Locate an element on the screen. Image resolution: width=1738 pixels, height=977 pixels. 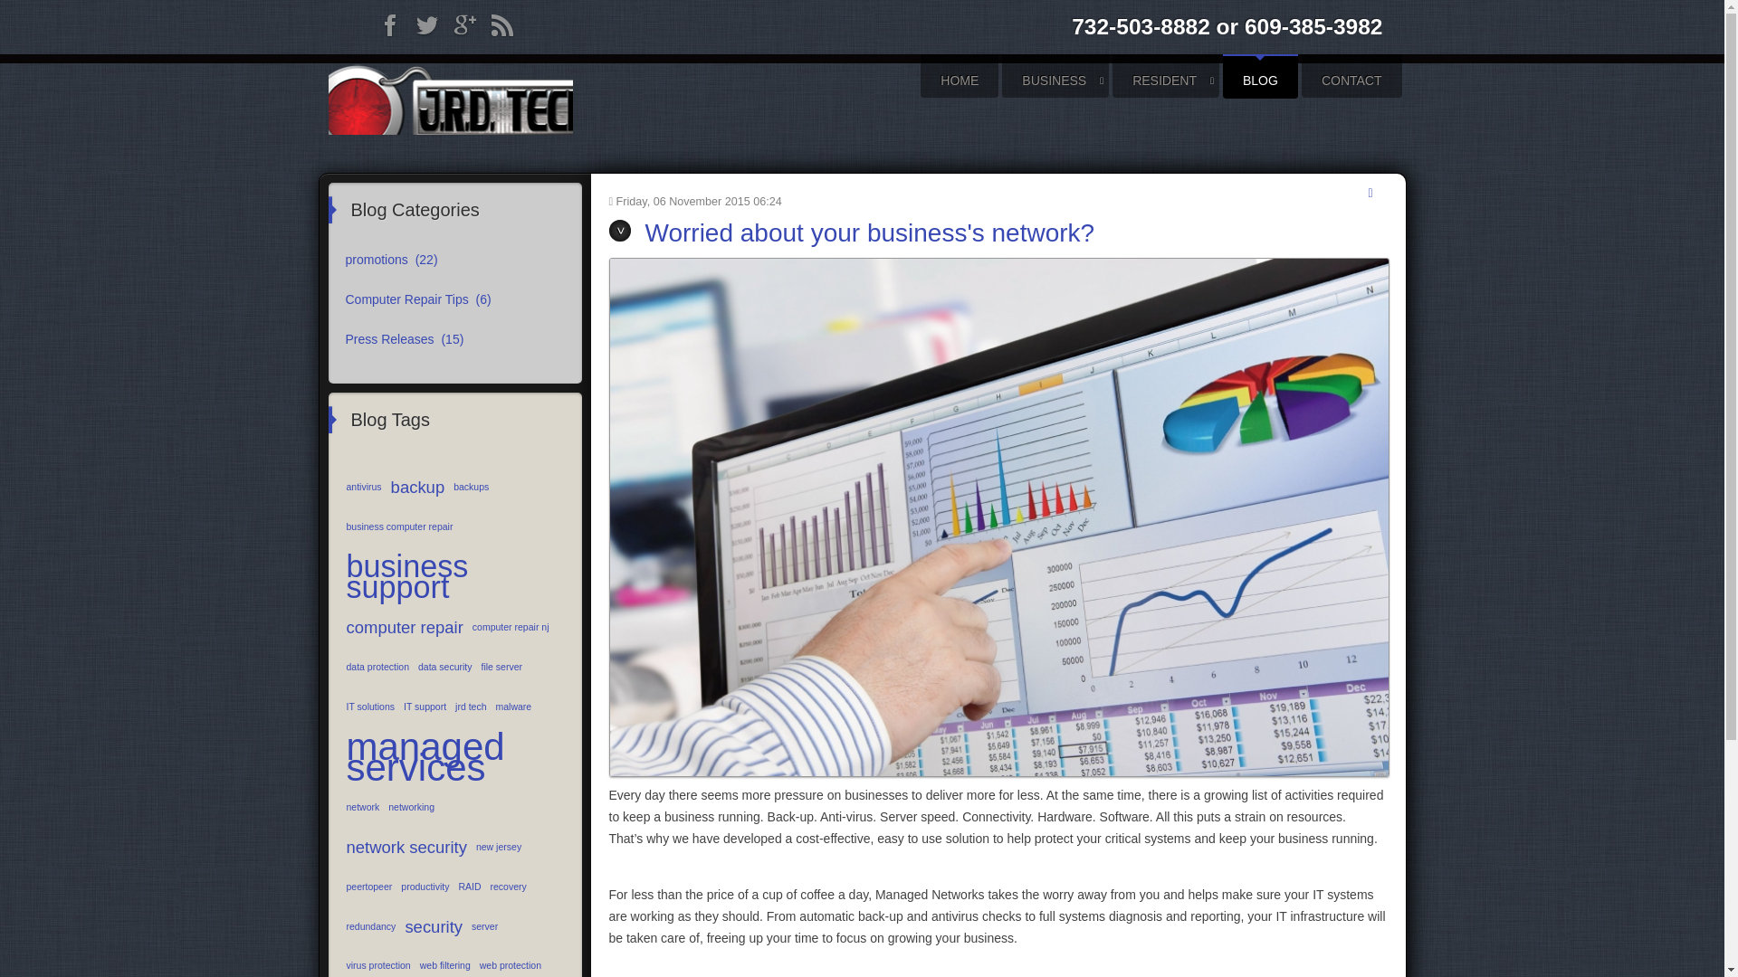
4 items tagged with business support is located at coordinates (454, 577).